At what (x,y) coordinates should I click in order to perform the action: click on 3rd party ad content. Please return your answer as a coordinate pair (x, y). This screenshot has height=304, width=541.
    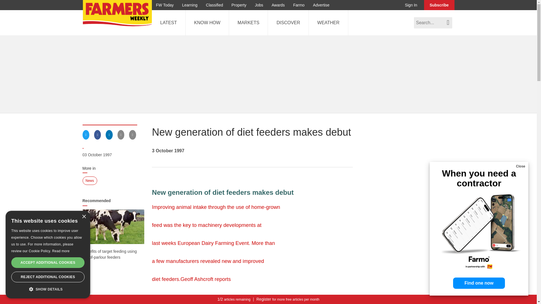
    Looking at the image, I should click on (252, 302).